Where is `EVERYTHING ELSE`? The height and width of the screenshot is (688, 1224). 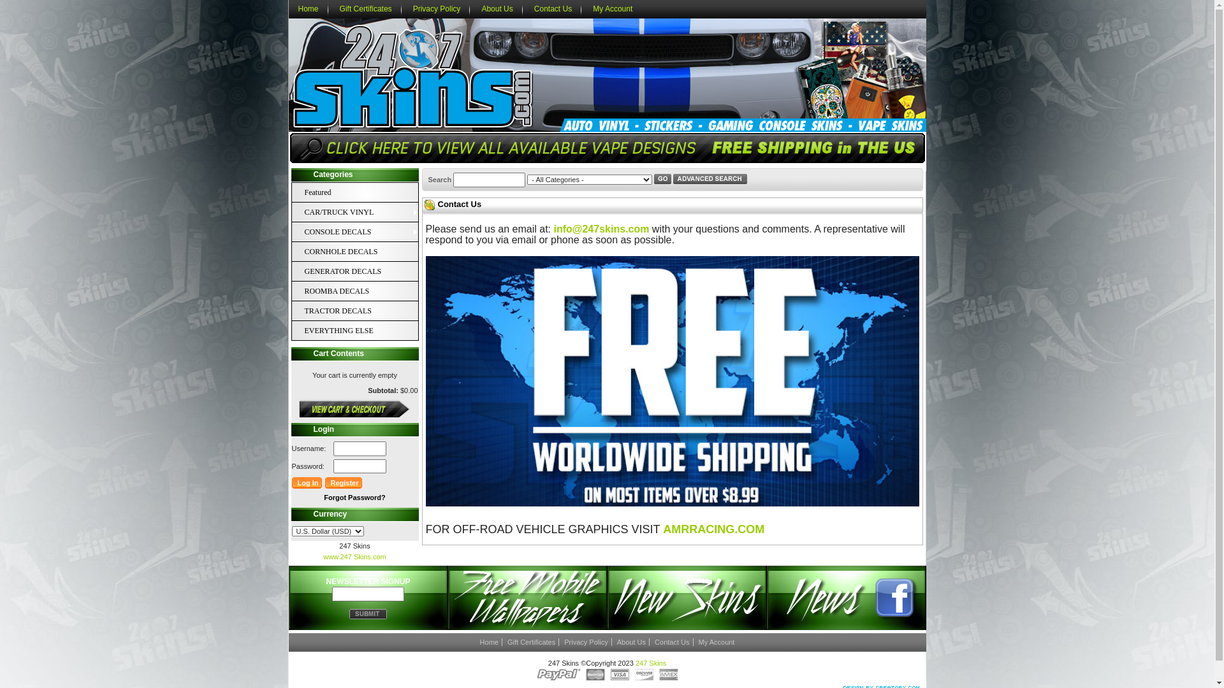
EVERYTHING ELSE is located at coordinates (361, 331).